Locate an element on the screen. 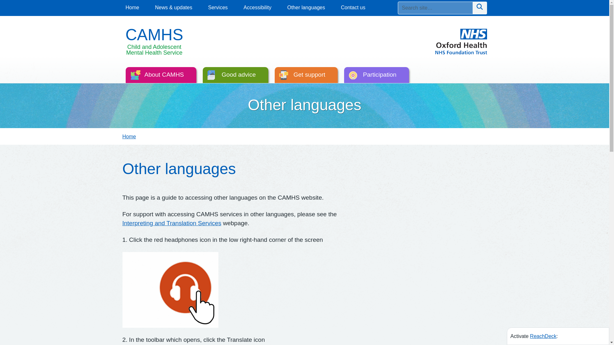  Home is located at coordinates (129, 137).